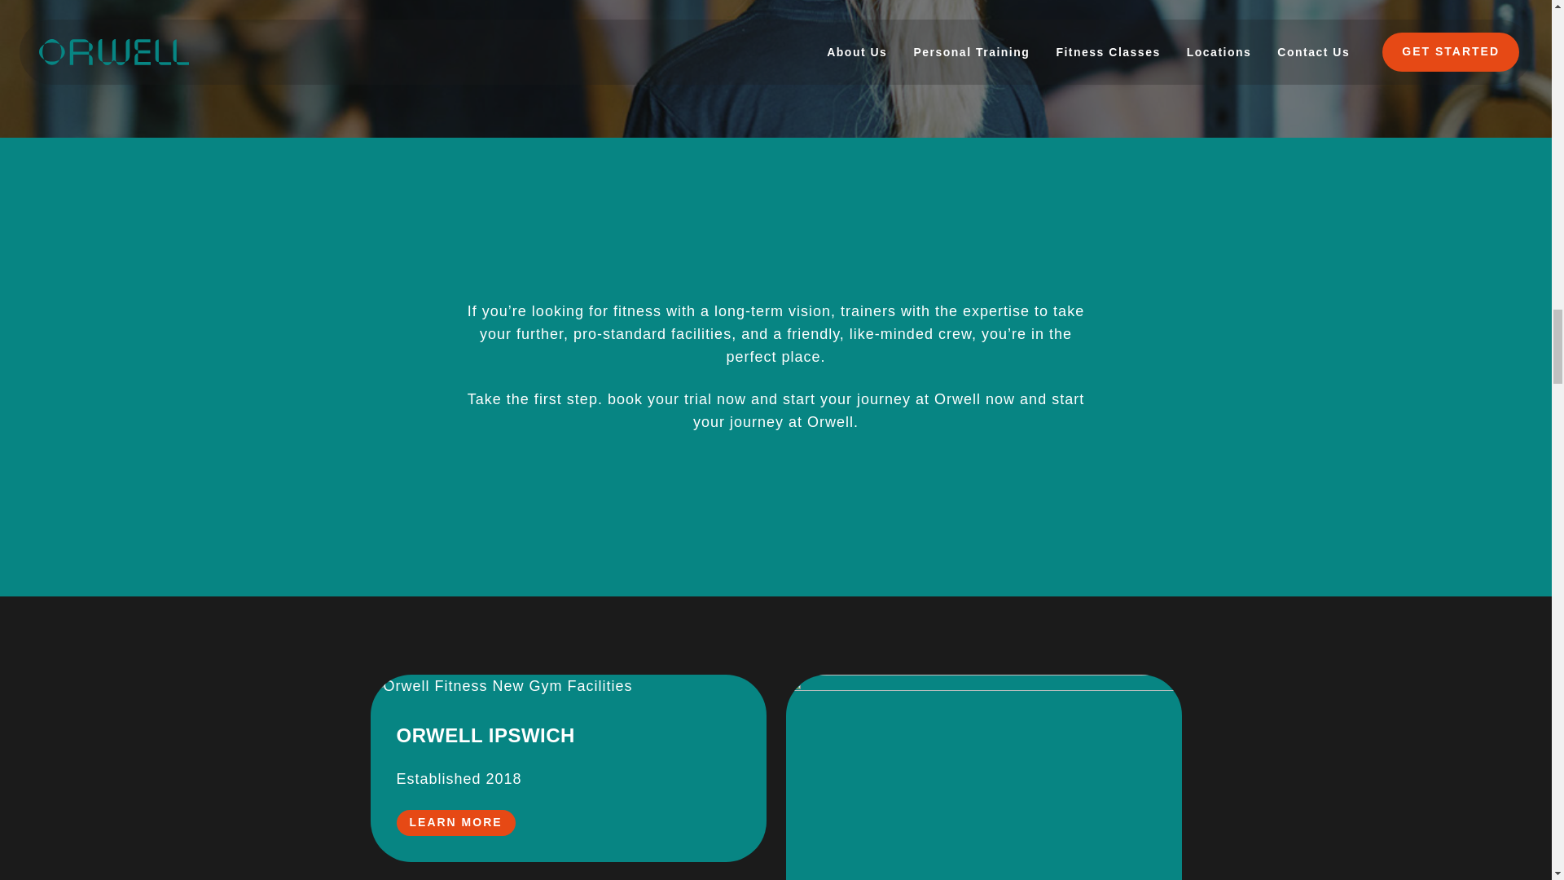 This screenshot has width=1564, height=880. Describe the element at coordinates (455, 823) in the screenshot. I see `LEARN MORE` at that location.